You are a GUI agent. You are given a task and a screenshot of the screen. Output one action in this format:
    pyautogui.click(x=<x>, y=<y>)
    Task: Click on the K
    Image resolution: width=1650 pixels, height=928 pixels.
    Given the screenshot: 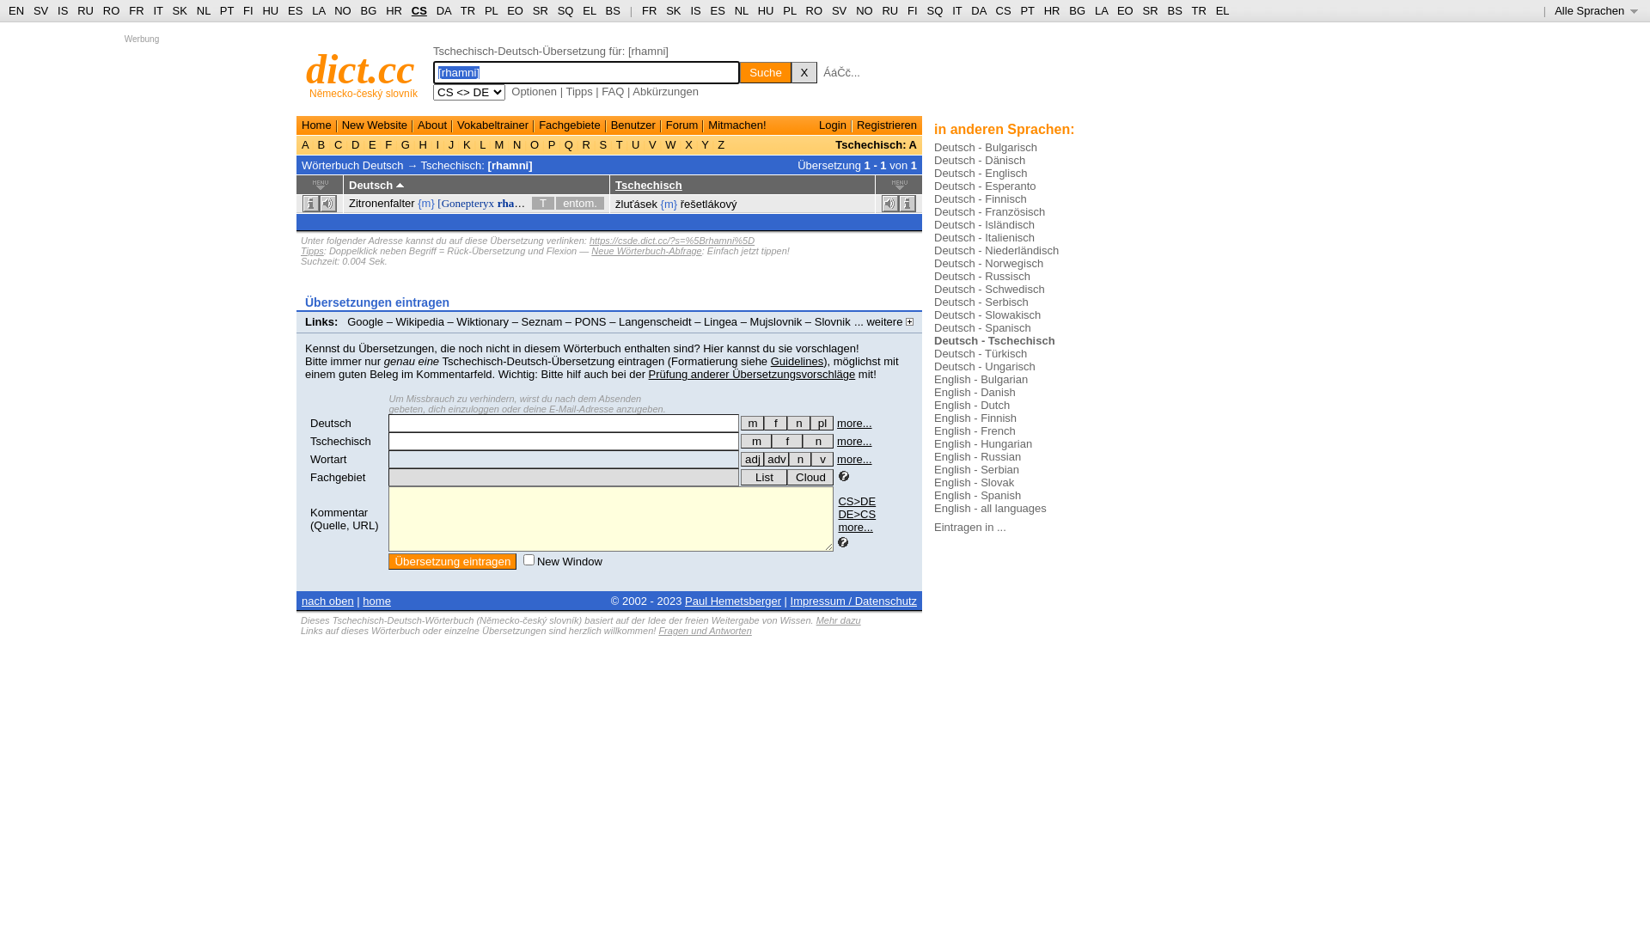 What is the action you would take?
    pyautogui.click(x=467, y=144)
    